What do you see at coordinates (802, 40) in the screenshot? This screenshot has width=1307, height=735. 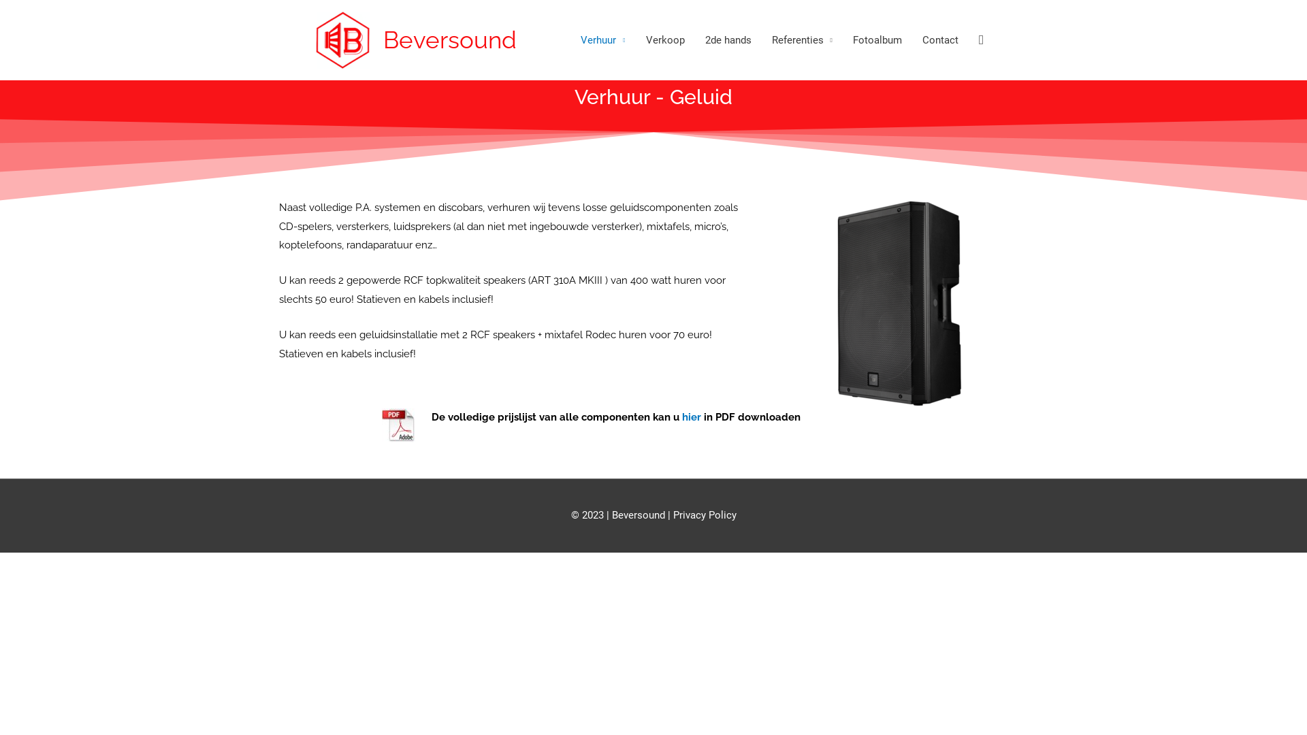 I see `Referenties` at bounding box center [802, 40].